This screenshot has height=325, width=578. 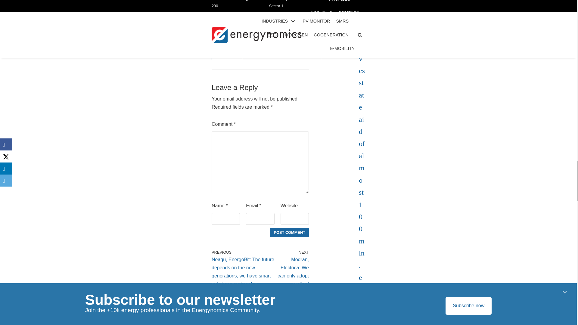 What do you see at coordinates (227, 55) in the screenshot?
I see `Enevo Group` at bounding box center [227, 55].